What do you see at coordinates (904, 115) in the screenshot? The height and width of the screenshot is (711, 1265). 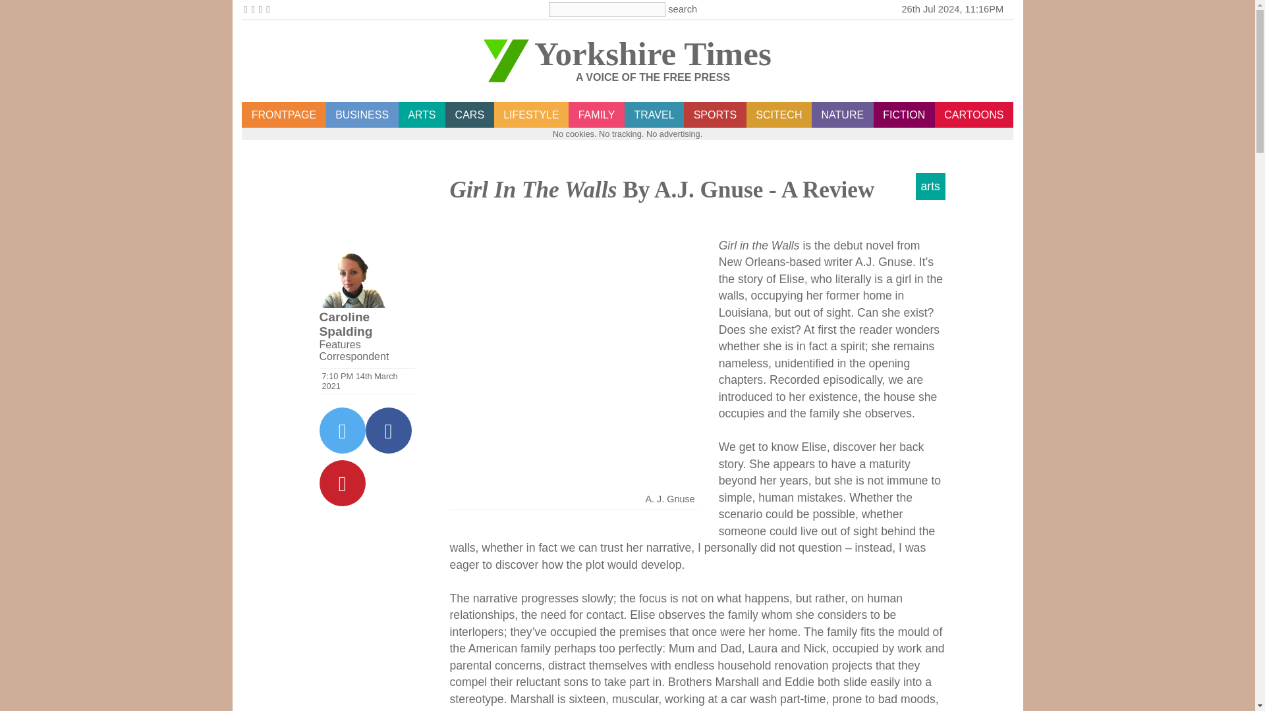 I see `FICTION` at bounding box center [904, 115].